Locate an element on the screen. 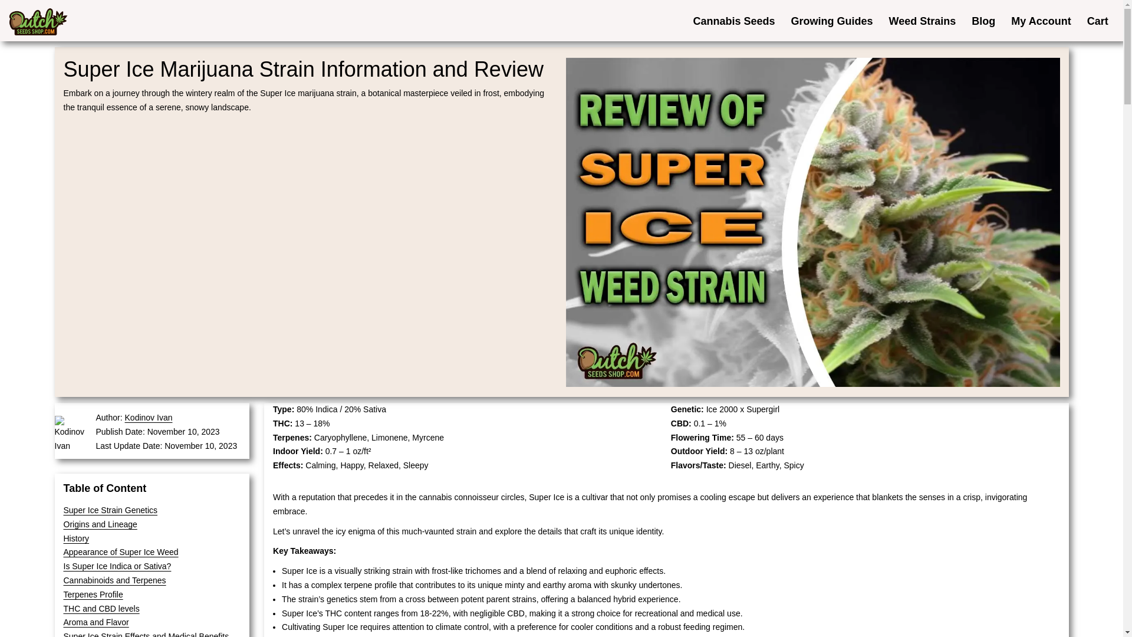  Kodinov Ivan is located at coordinates (149, 418).